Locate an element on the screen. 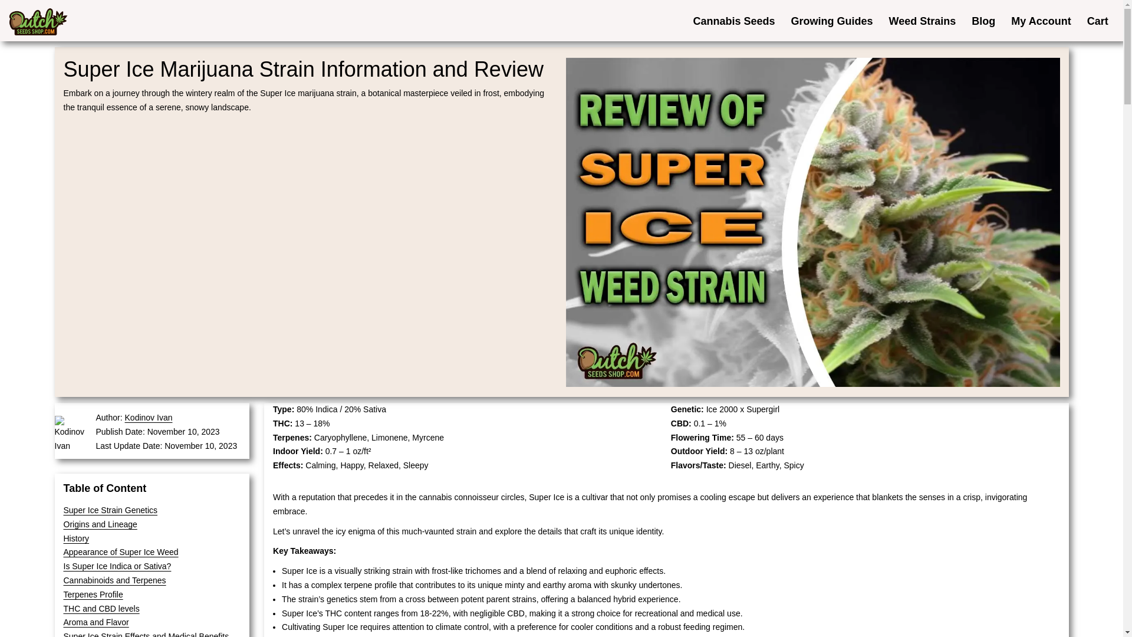  Kodinov Ivan is located at coordinates (149, 418).